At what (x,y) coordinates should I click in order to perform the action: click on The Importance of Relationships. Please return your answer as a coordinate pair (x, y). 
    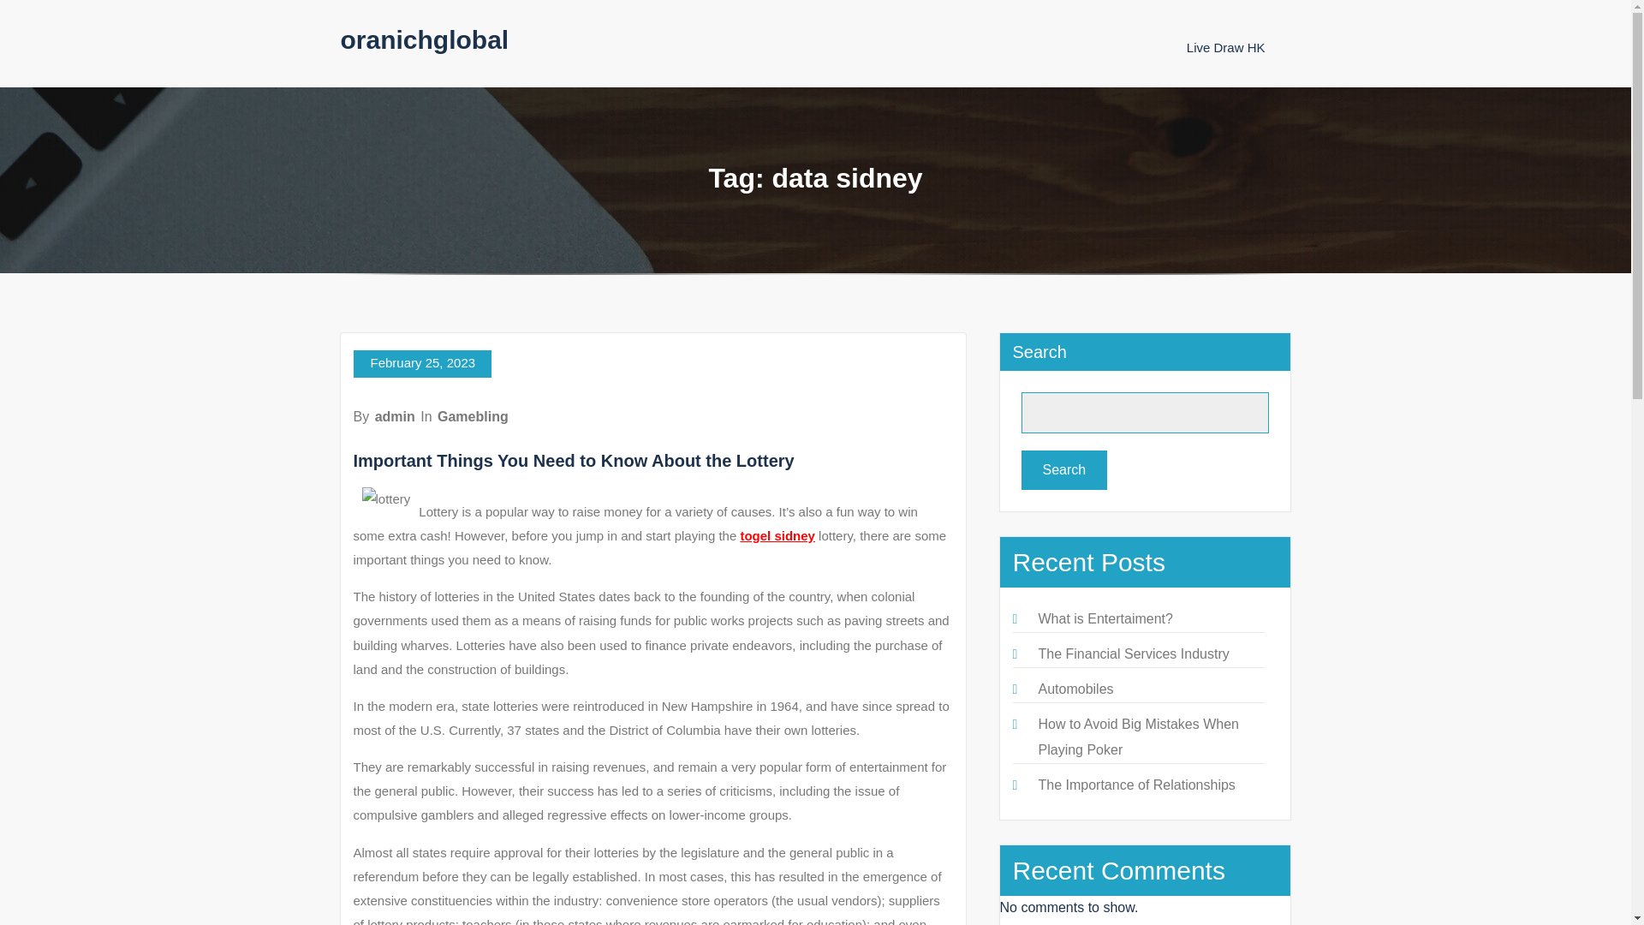
    Looking at the image, I should click on (1135, 785).